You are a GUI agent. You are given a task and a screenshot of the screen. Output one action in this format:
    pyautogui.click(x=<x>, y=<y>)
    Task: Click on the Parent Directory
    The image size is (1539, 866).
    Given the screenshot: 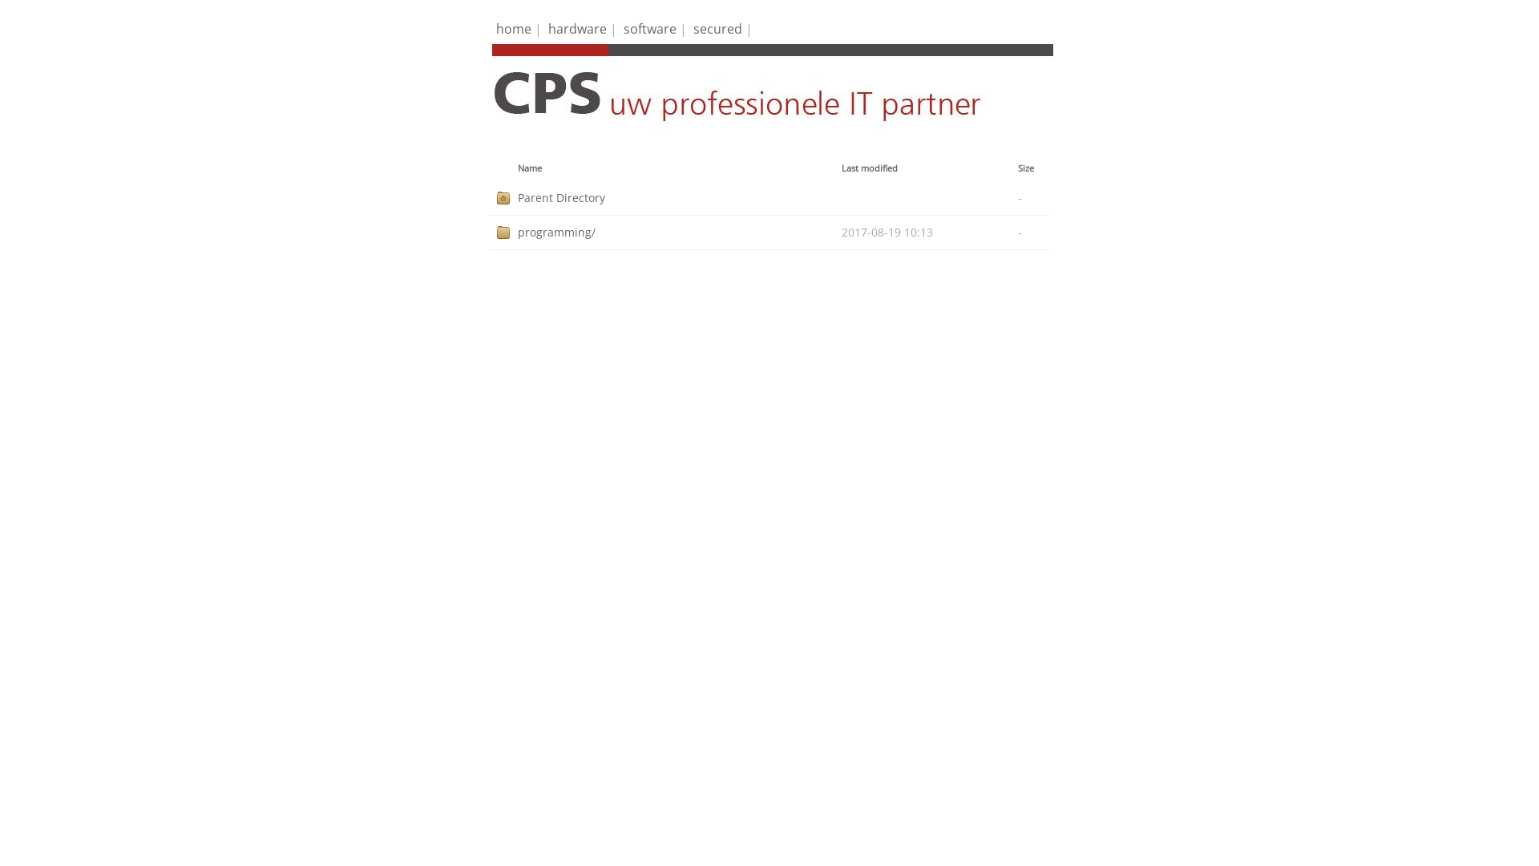 What is the action you would take?
    pyautogui.click(x=680, y=198)
    